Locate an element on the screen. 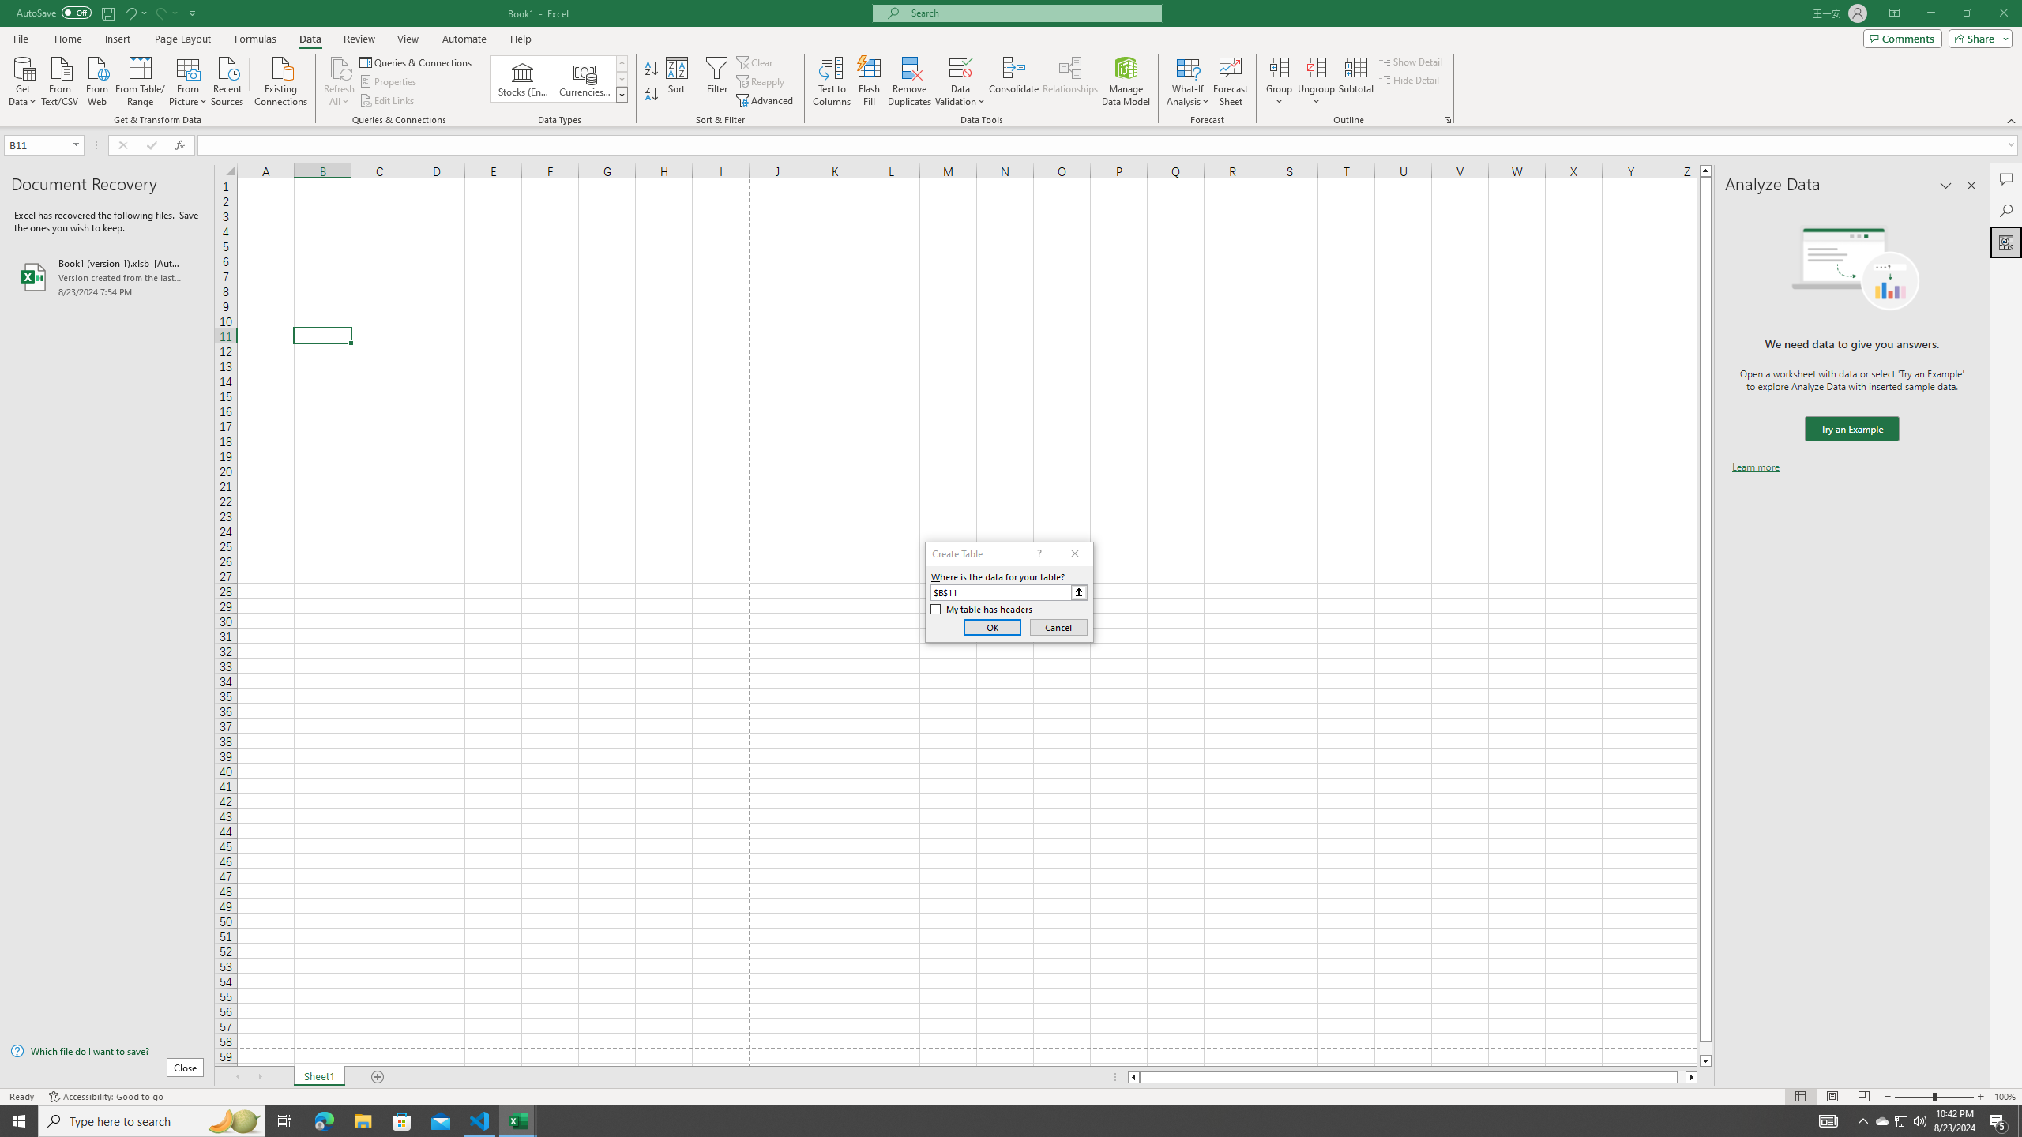 Image resolution: width=2022 pixels, height=1137 pixels. Collapse the Ribbon is located at coordinates (2012, 120).